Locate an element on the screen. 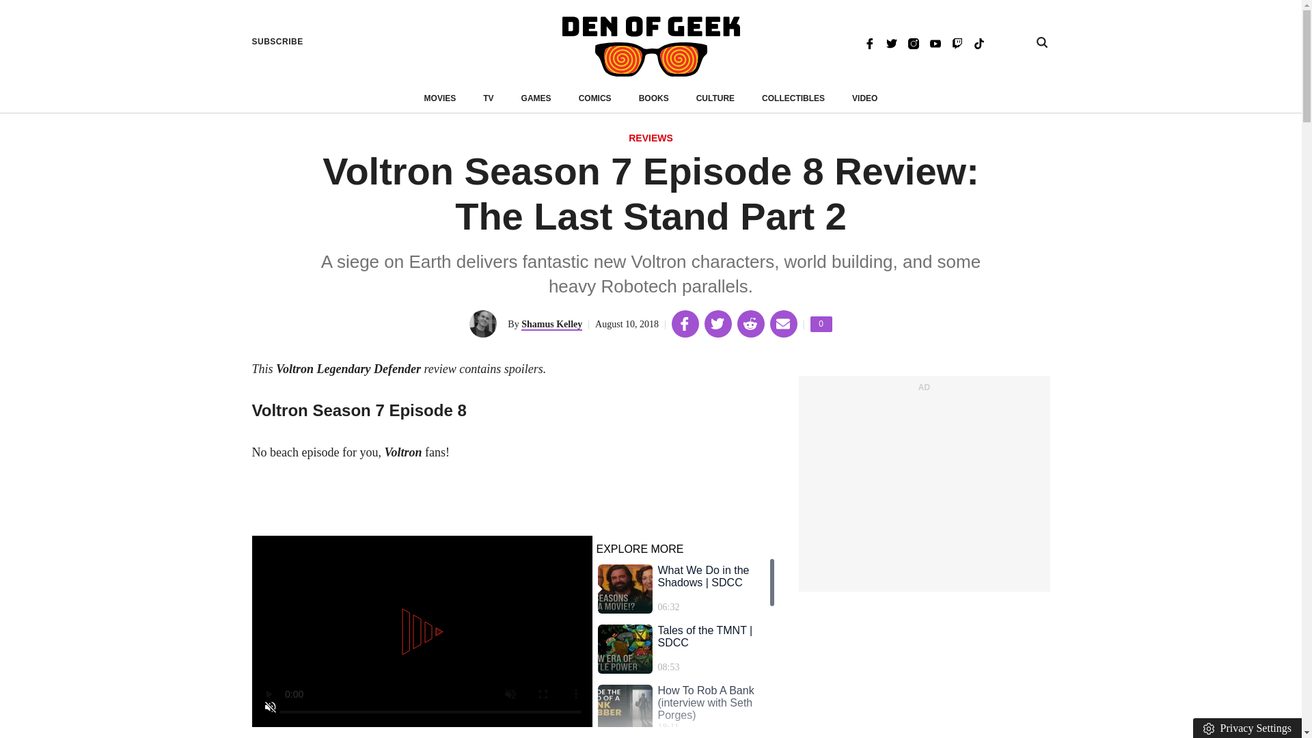 The width and height of the screenshot is (1312, 738). BOOKS is located at coordinates (654, 98).